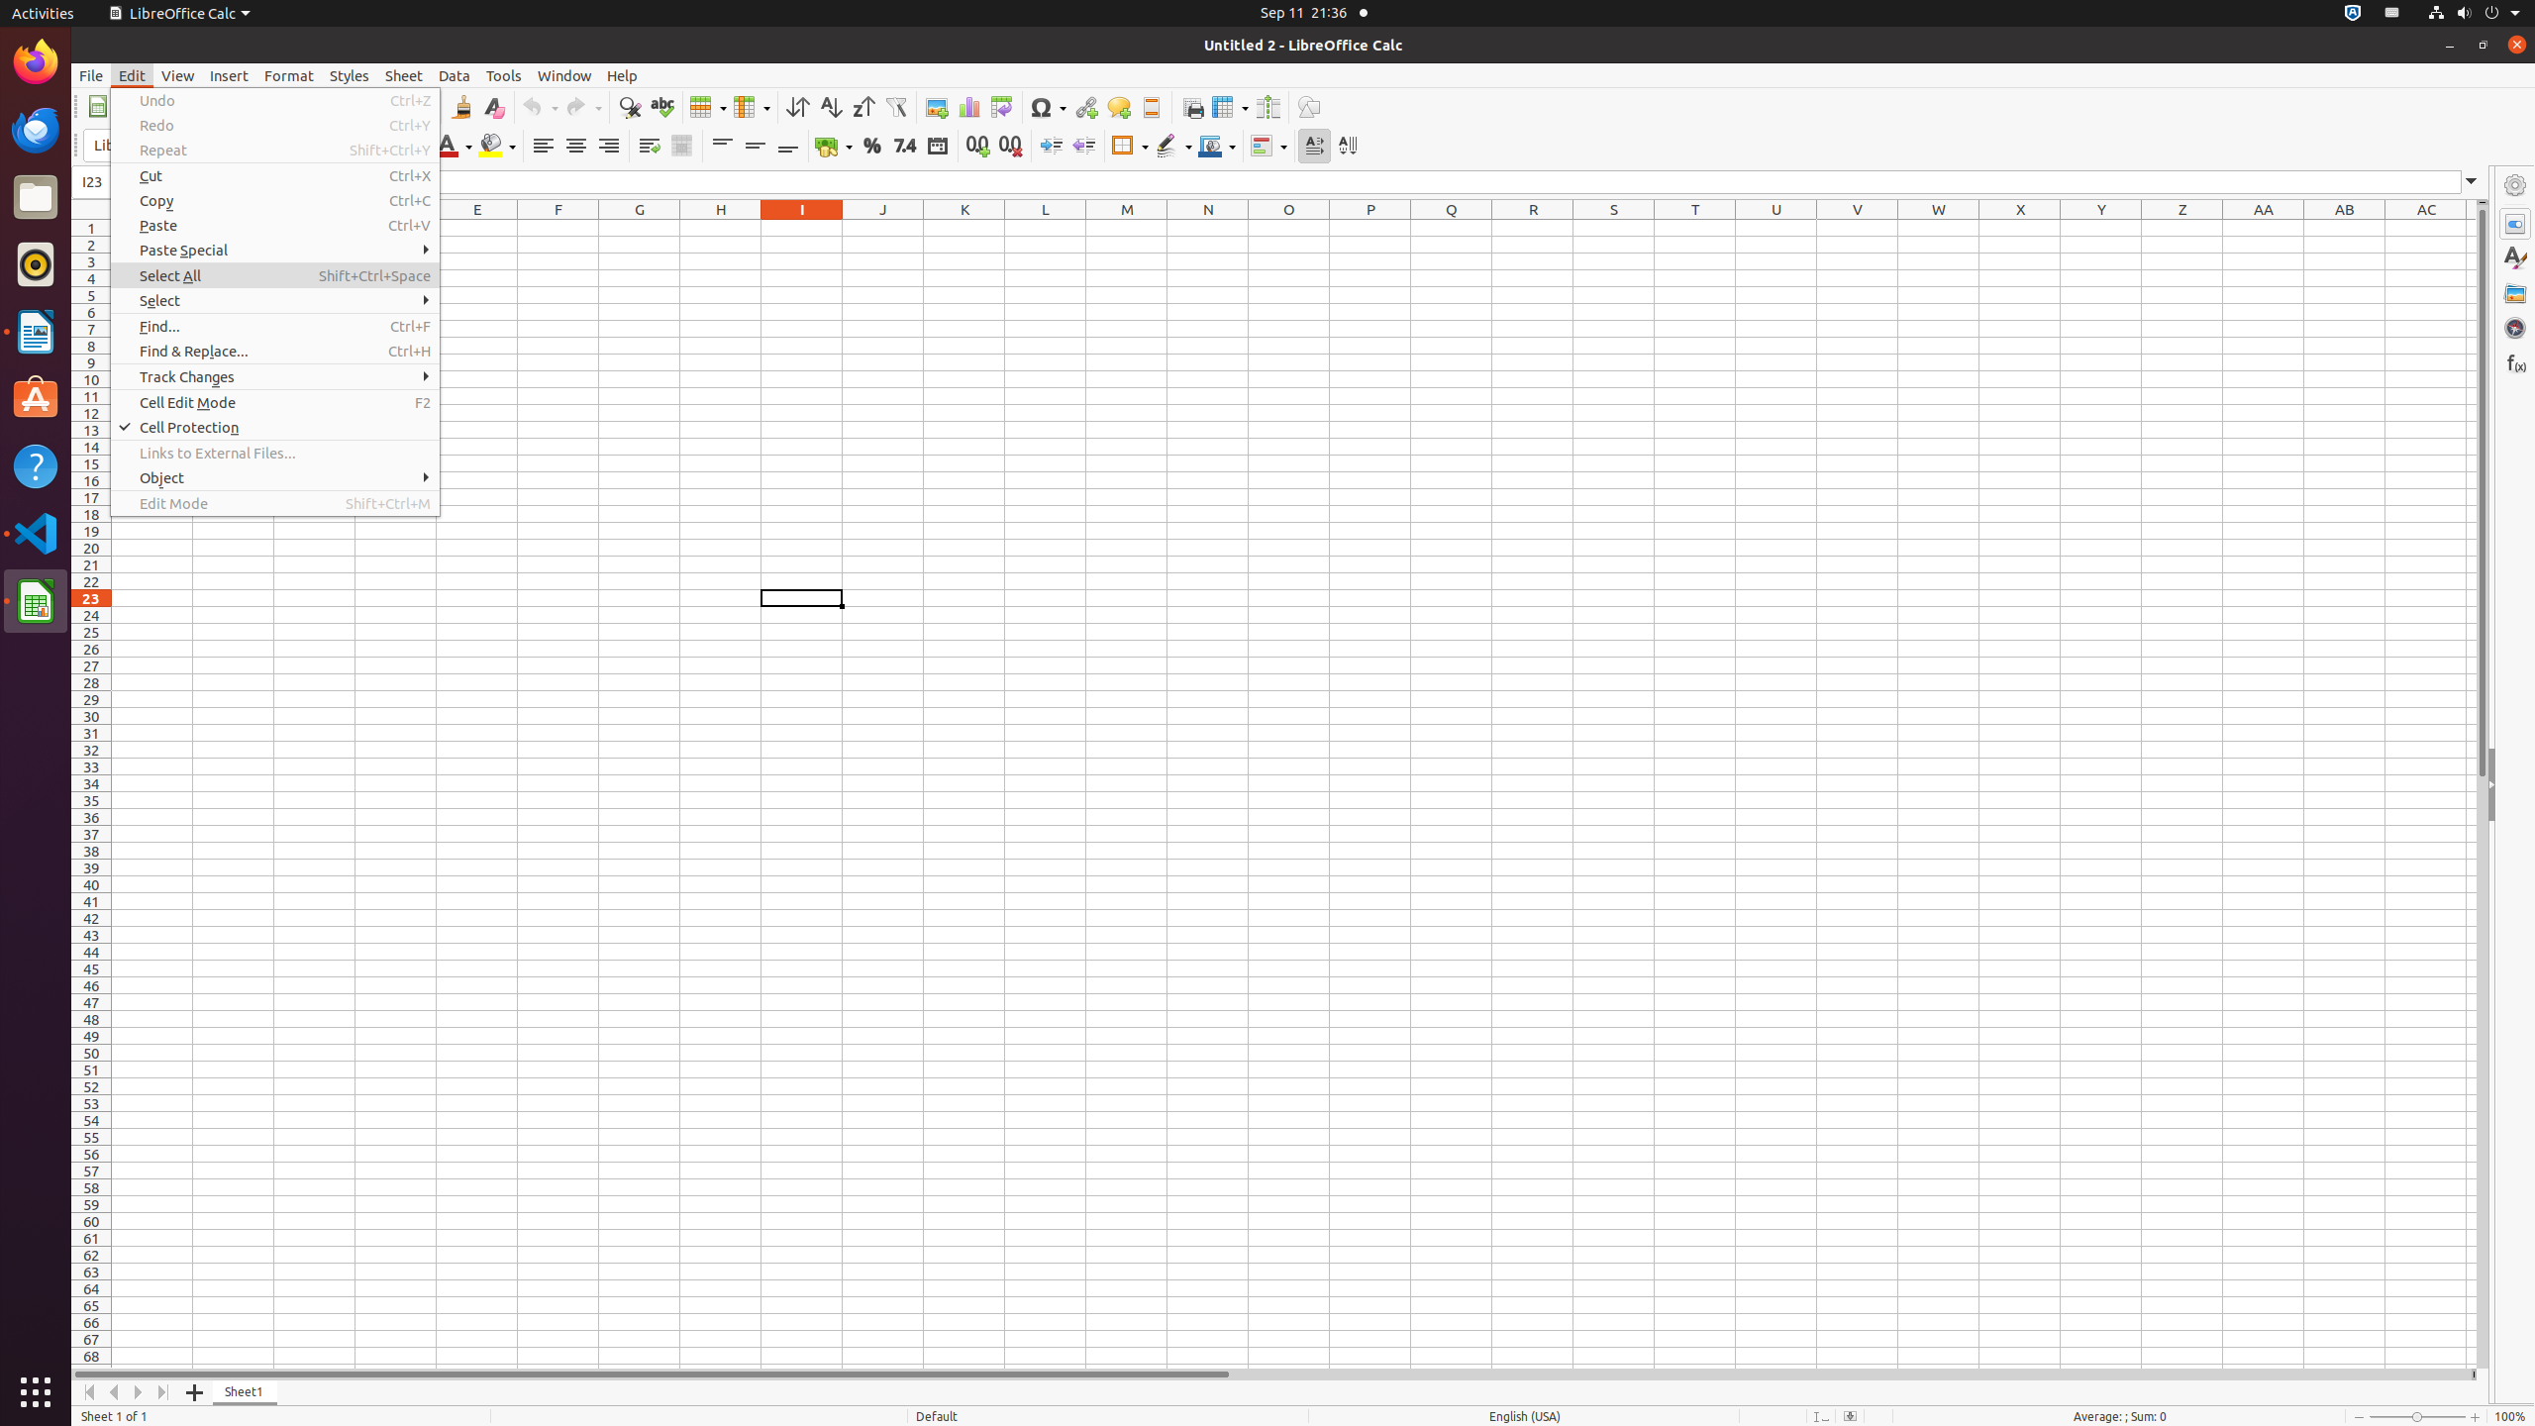 Image resolution: width=2535 pixels, height=1426 pixels. Describe the element at coordinates (583, 107) in the screenshot. I see `Redo` at that location.